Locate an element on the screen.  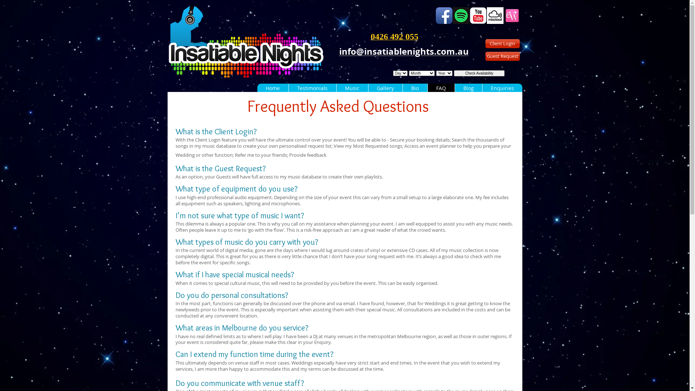
Guest Request is located at coordinates (502, 56).